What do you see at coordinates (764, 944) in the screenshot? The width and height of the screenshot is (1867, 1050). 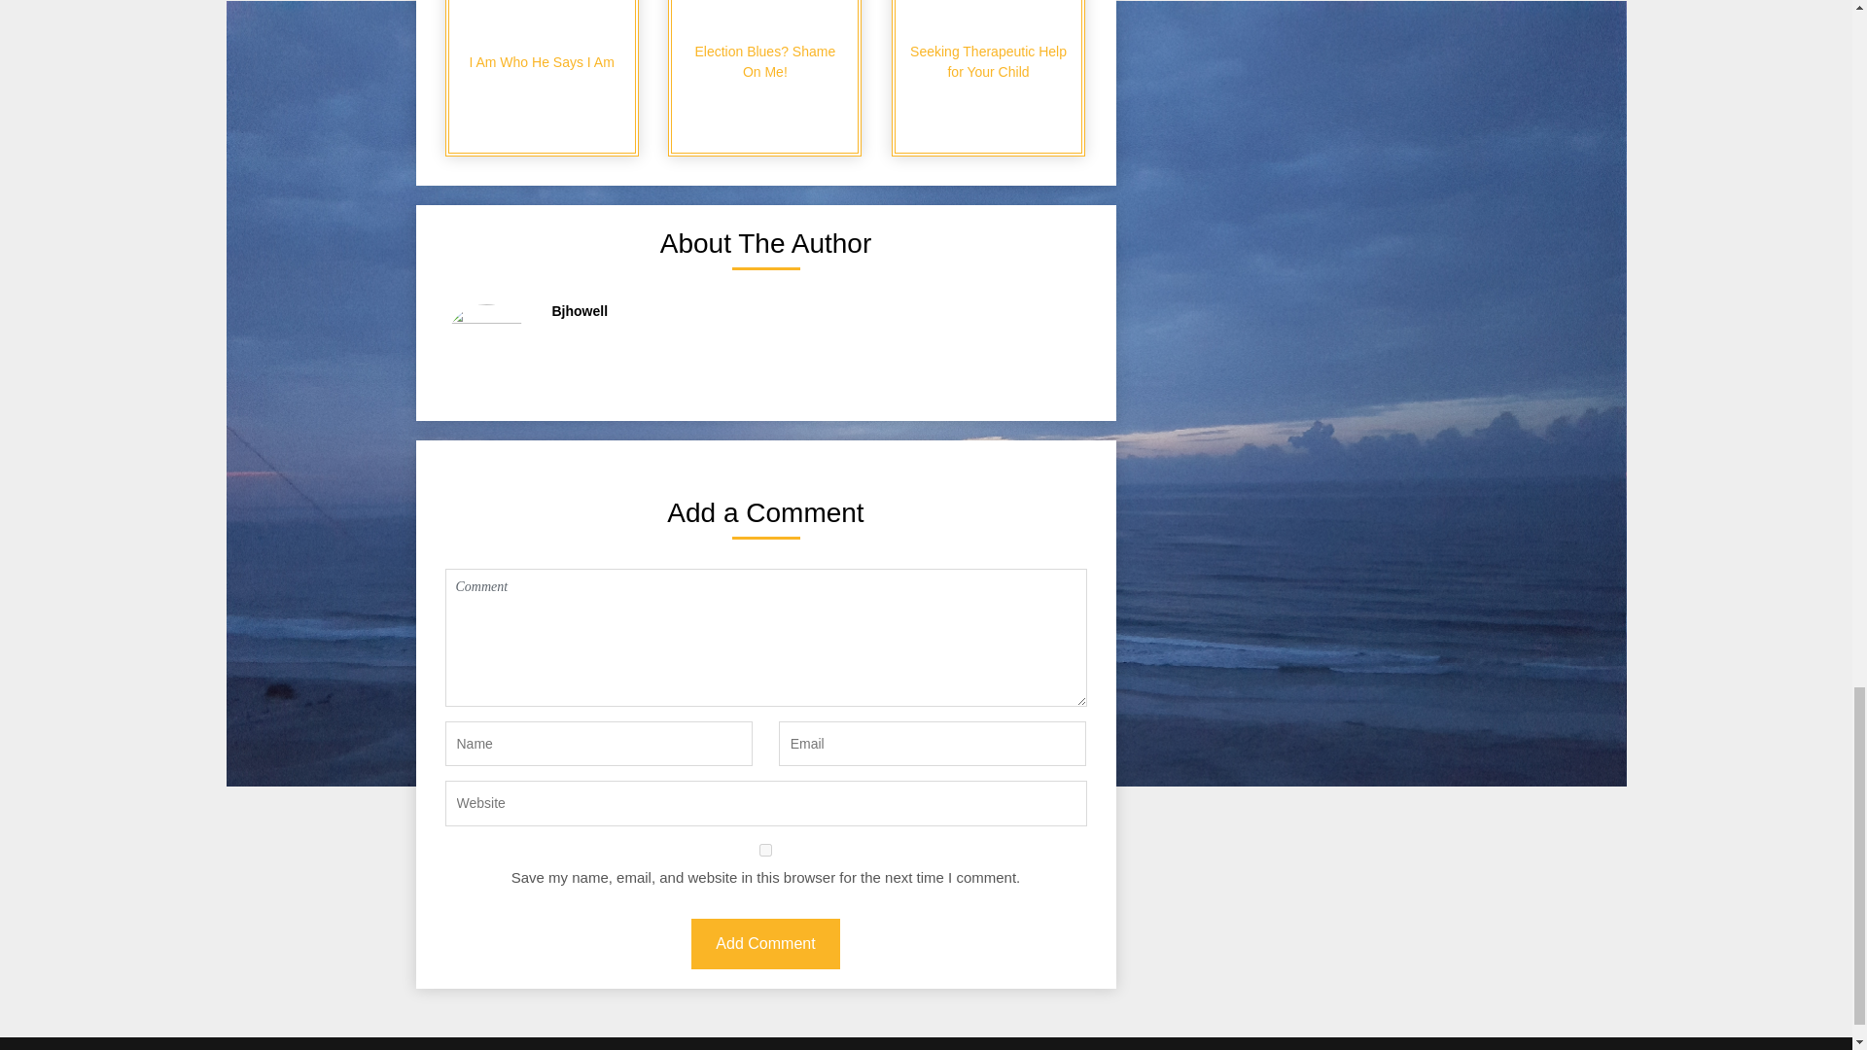 I see `Add Comment` at bounding box center [764, 944].